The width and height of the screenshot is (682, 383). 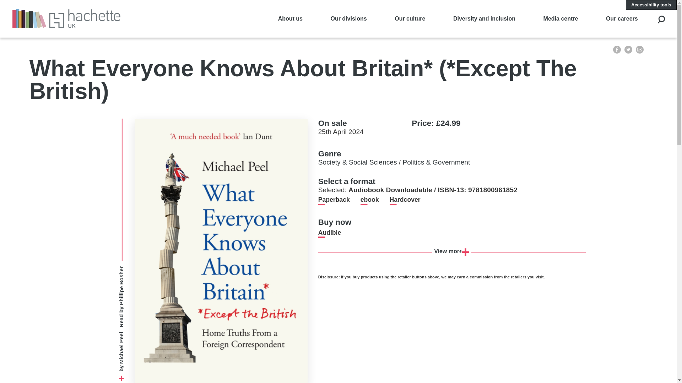 What do you see at coordinates (348, 18) in the screenshot?
I see `Our divisions` at bounding box center [348, 18].